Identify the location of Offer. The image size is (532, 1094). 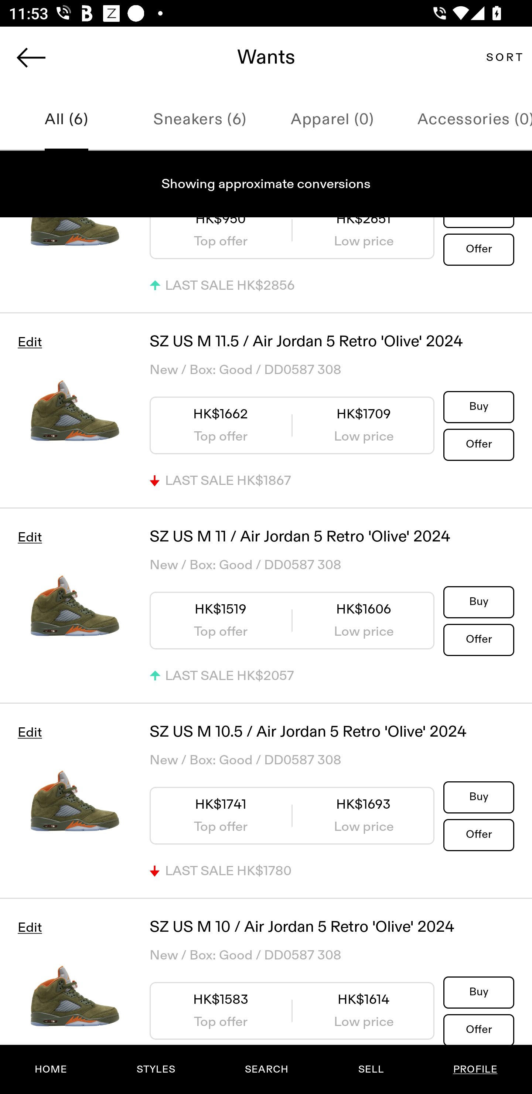
(479, 835).